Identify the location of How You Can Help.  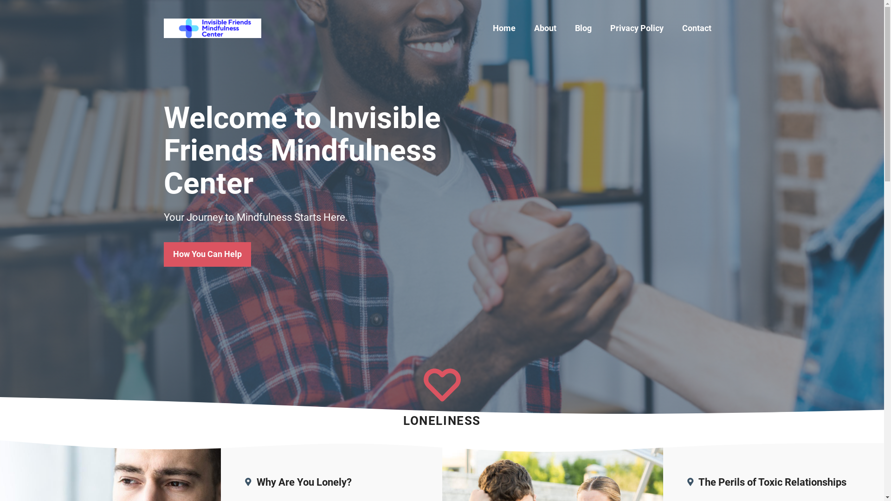
(207, 254).